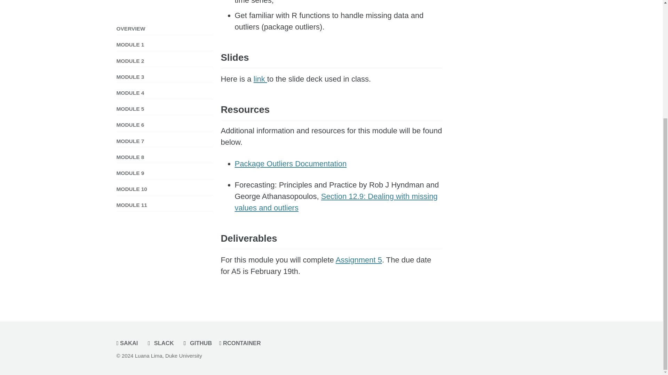  I want to click on SAKAI, so click(129, 343).